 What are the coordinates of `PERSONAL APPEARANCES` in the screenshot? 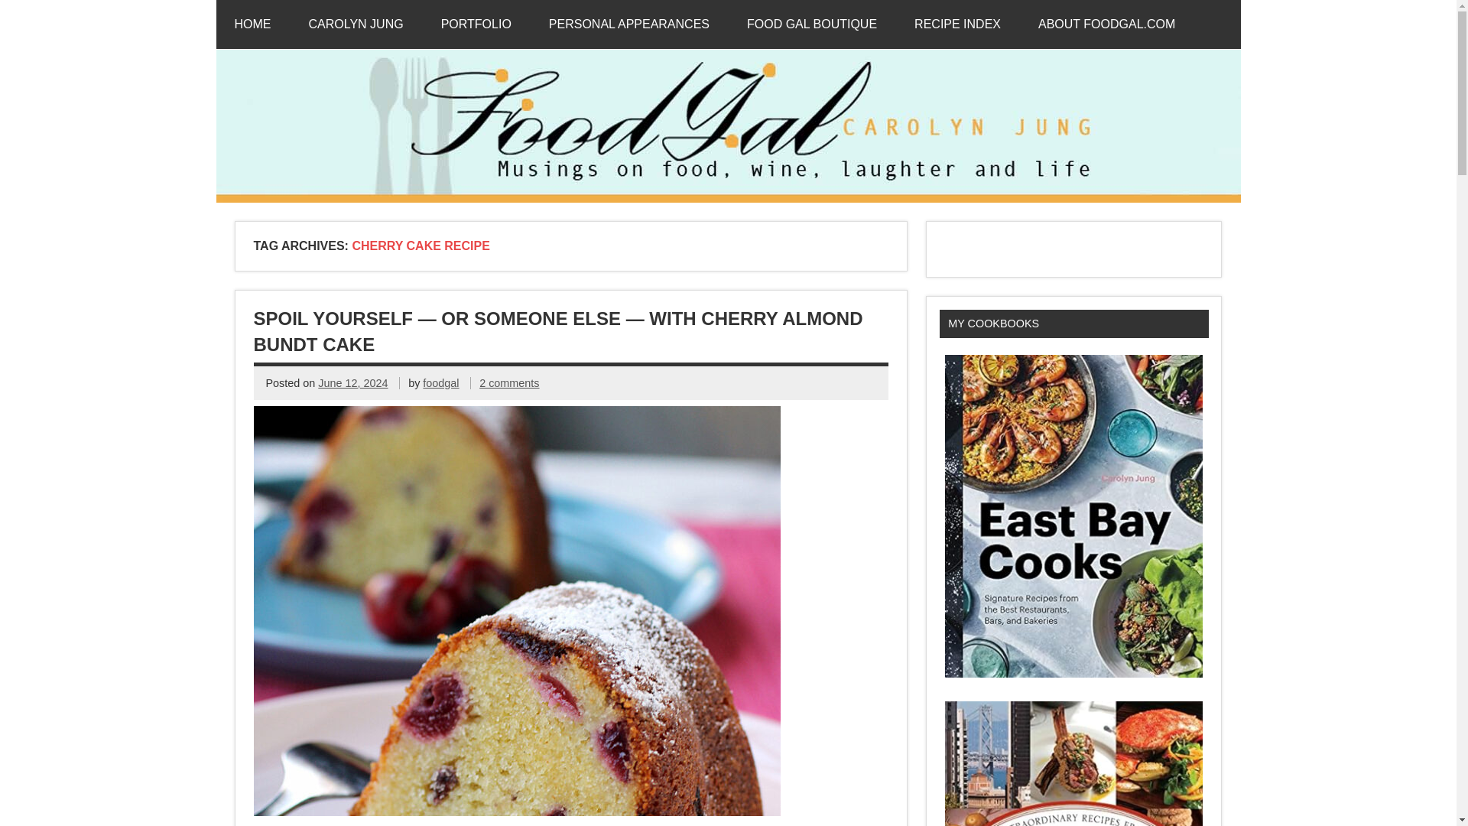 It's located at (628, 24).